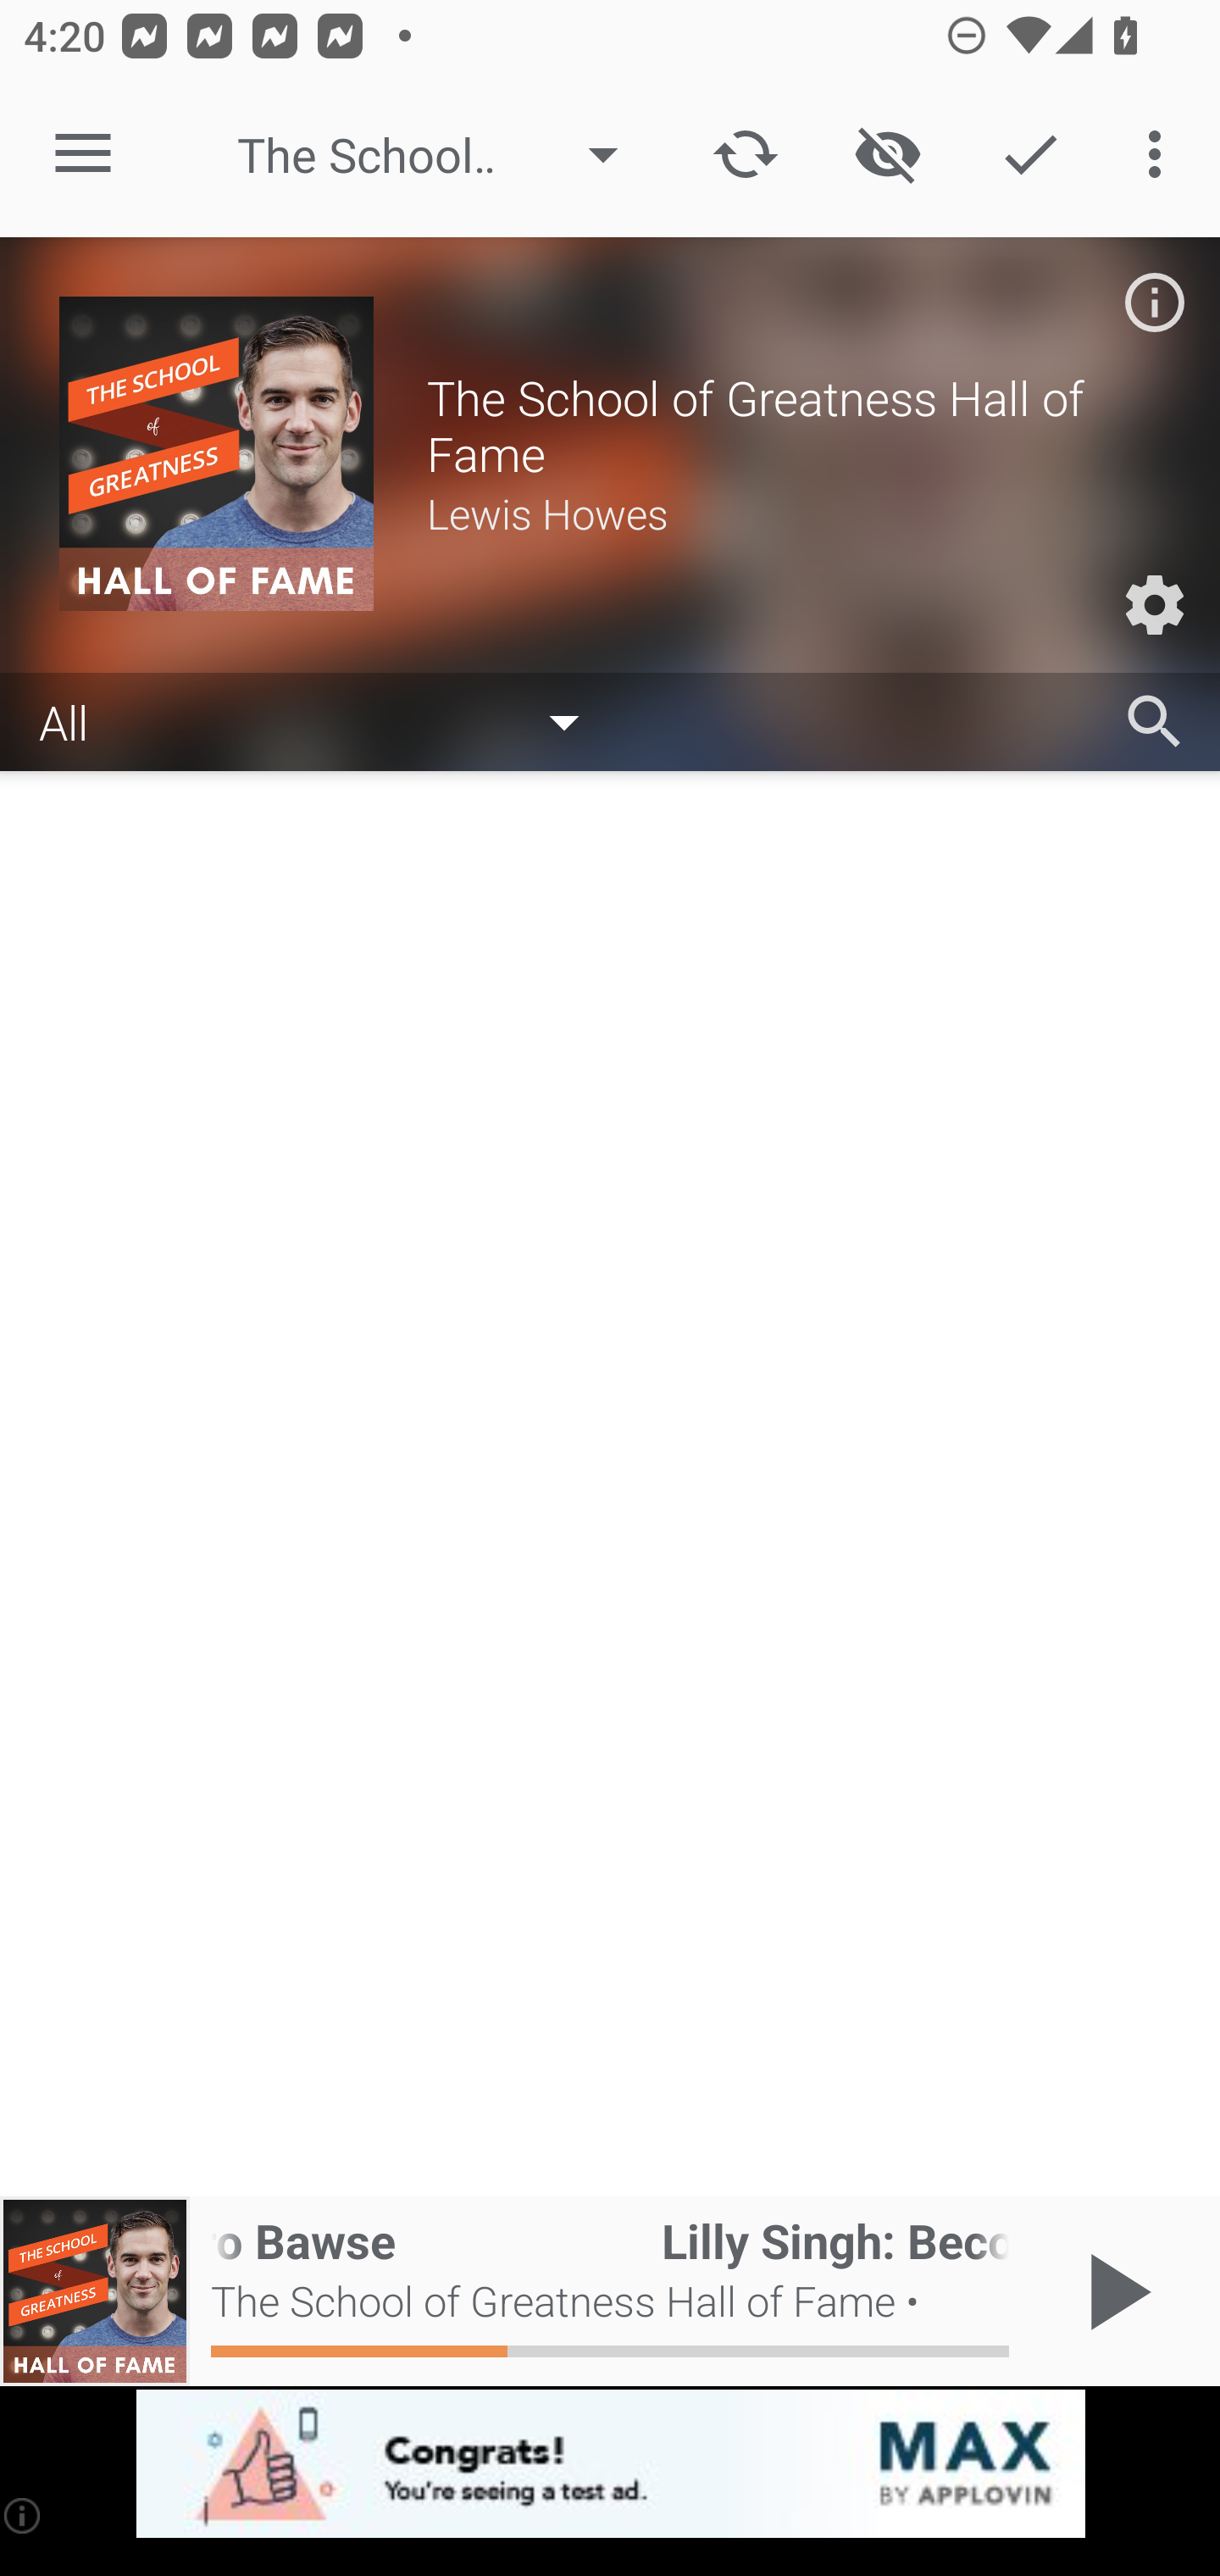 The height and width of the screenshot is (2576, 1220). I want to click on The School of Greatness Hall of Fame, so click(444, 154).